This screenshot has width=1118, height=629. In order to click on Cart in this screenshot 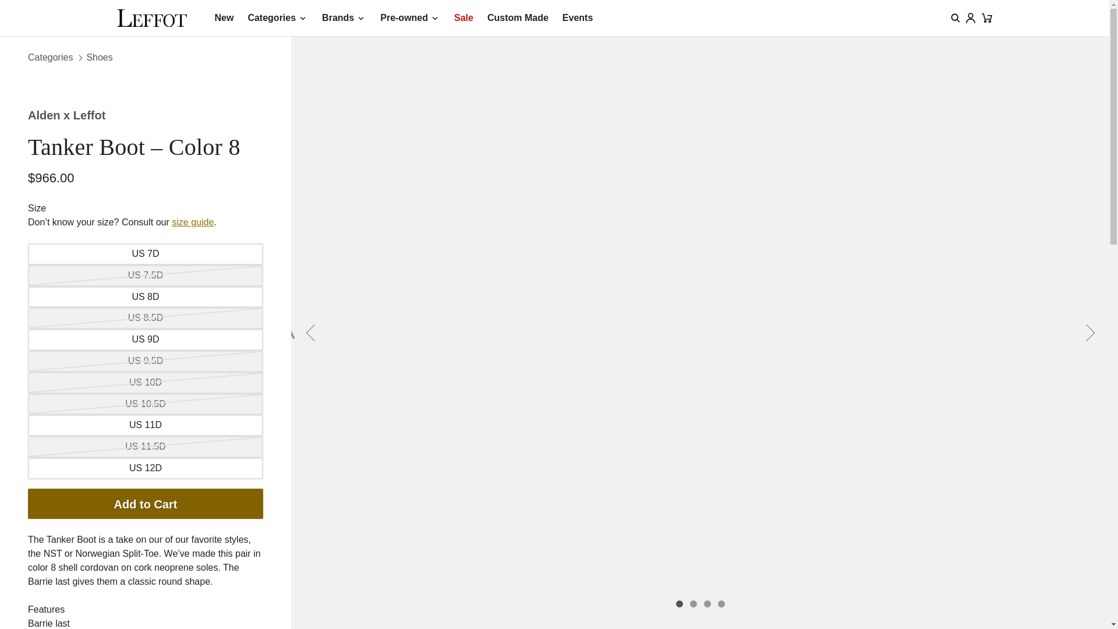, I will do `click(986, 17)`.